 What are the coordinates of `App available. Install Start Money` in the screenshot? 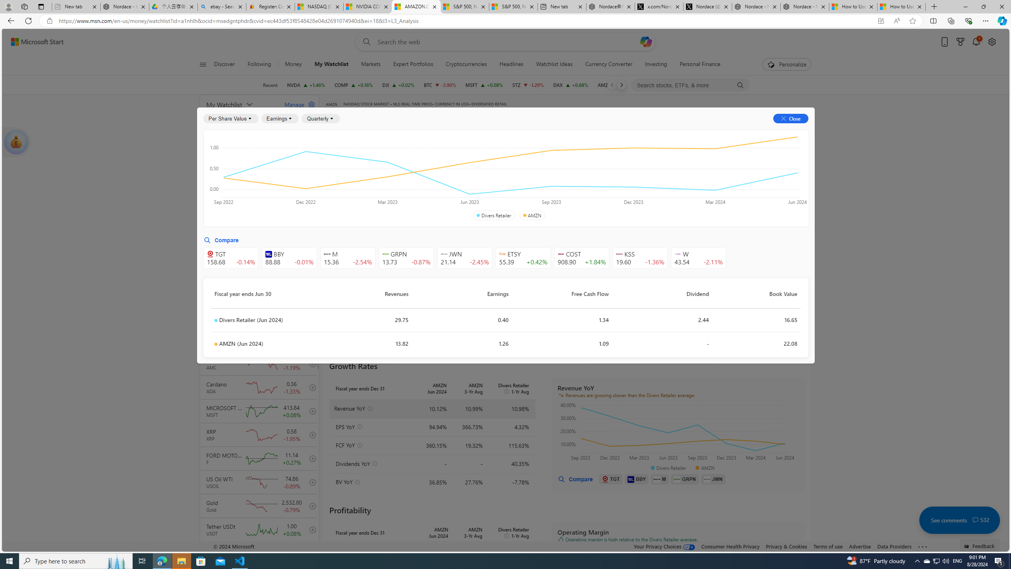 It's located at (881, 21).